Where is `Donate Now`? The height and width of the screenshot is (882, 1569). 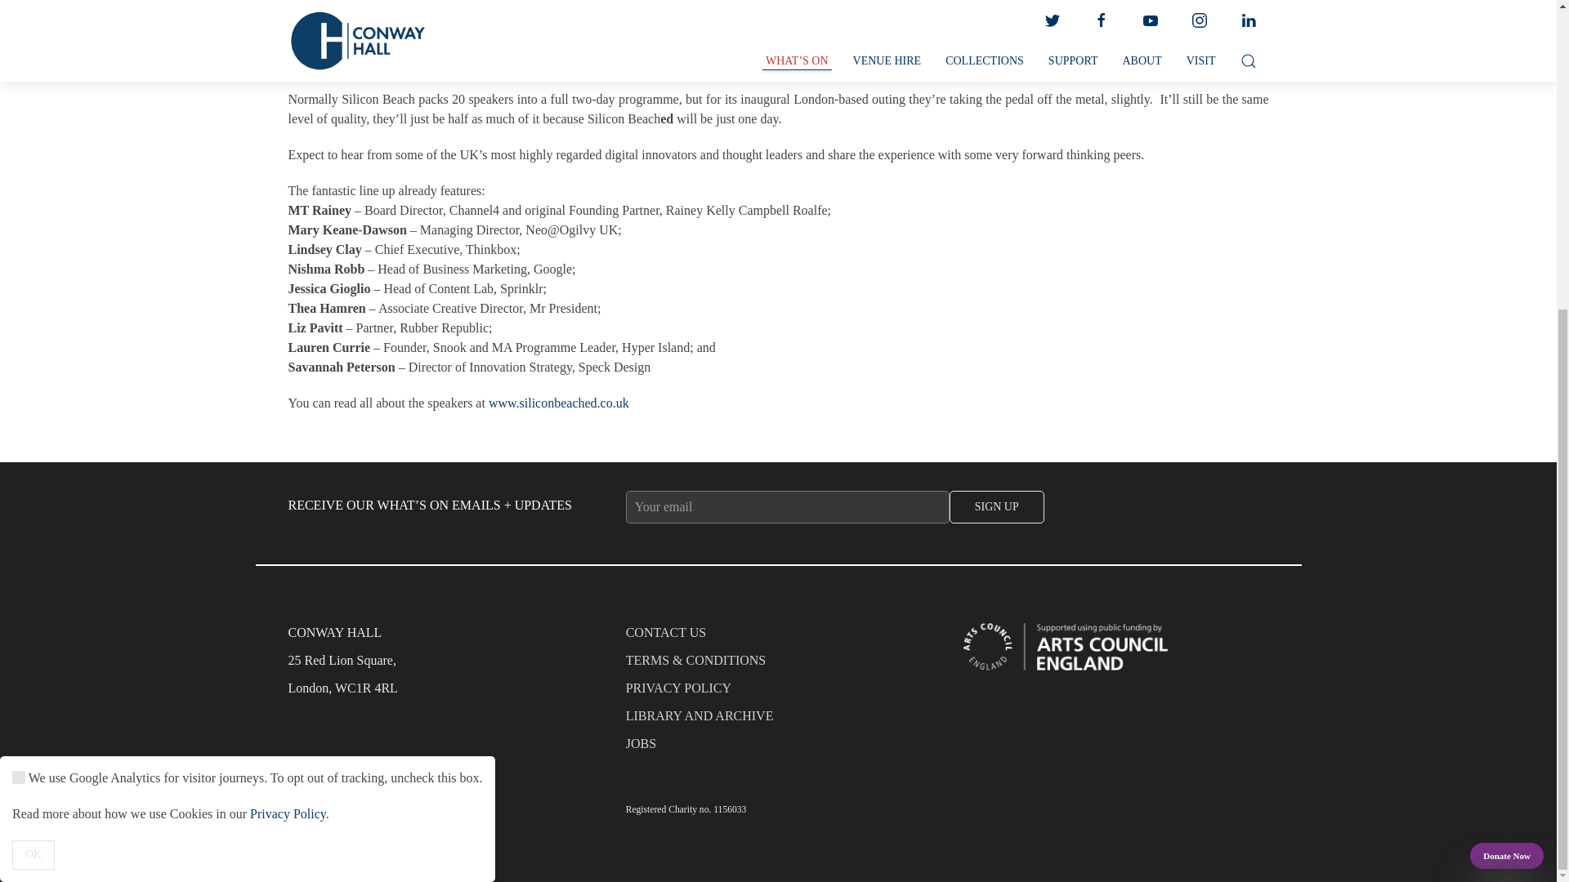
Donate Now is located at coordinates (1507, 387).